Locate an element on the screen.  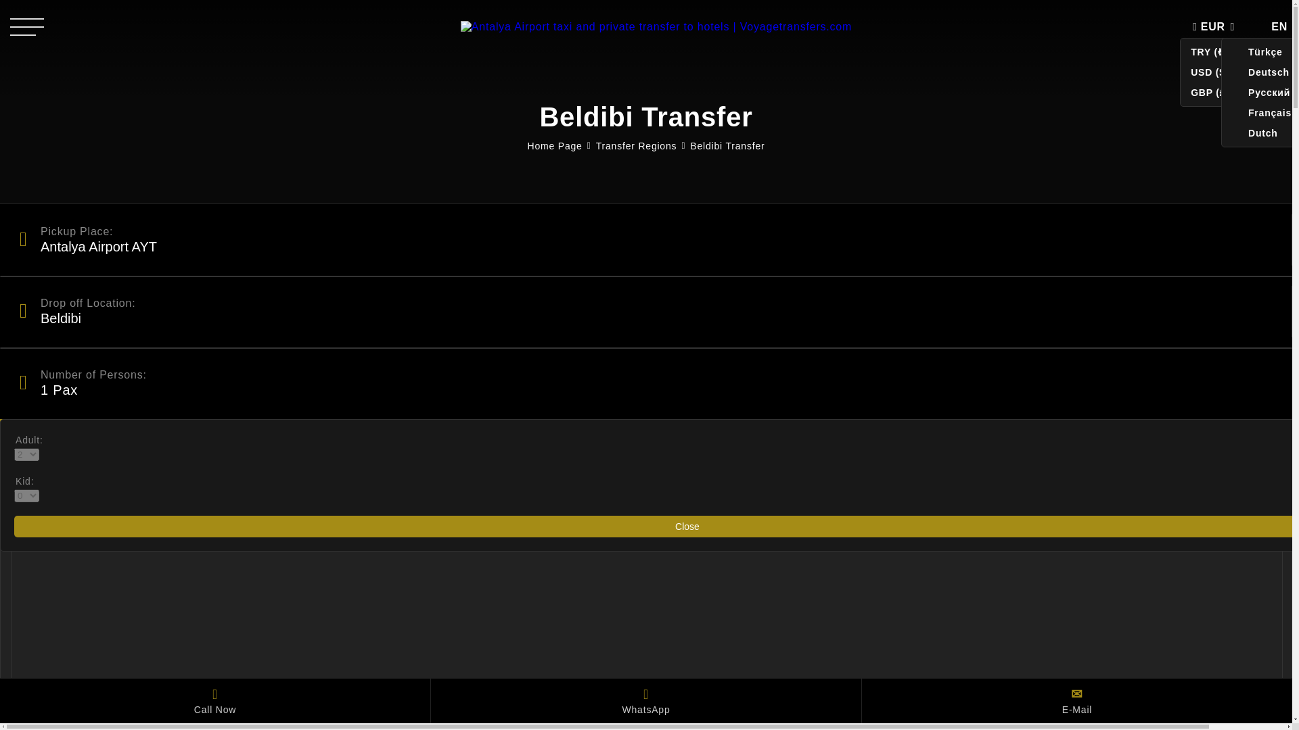
Deutsch is located at coordinates (1260, 72).